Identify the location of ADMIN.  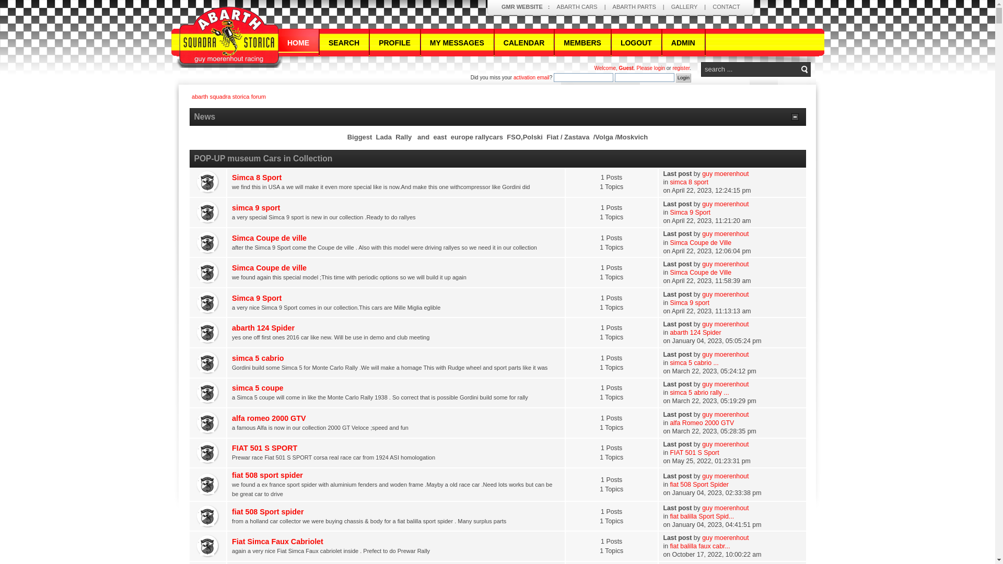
(683, 43).